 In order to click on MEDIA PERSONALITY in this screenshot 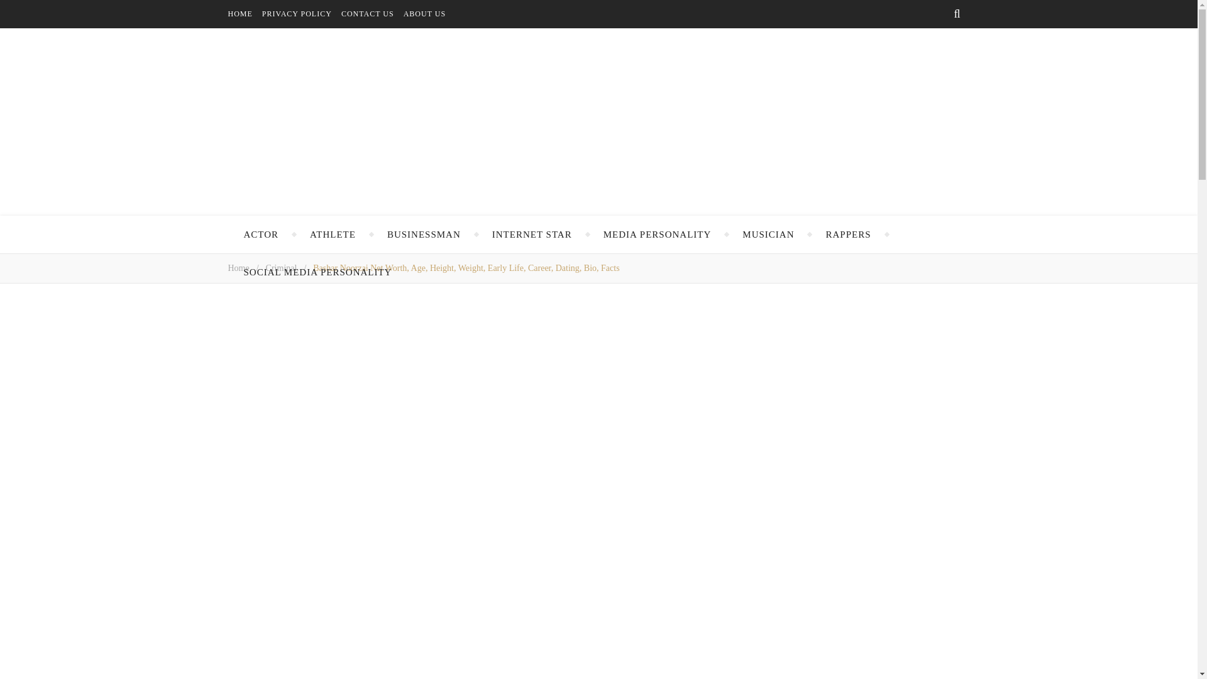, I will do `click(658, 234)`.